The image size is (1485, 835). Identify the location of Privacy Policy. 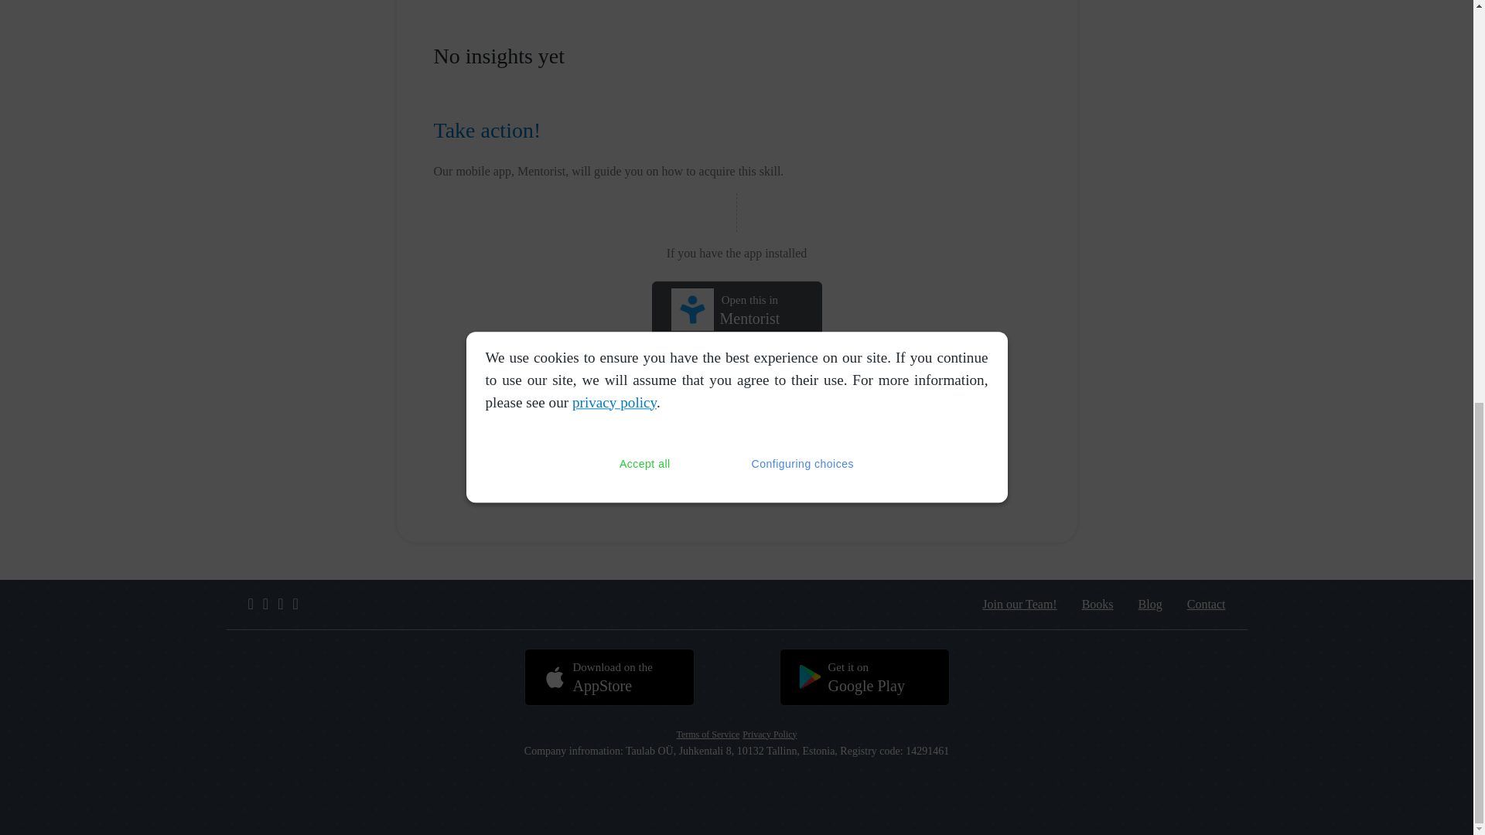
(608, 677).